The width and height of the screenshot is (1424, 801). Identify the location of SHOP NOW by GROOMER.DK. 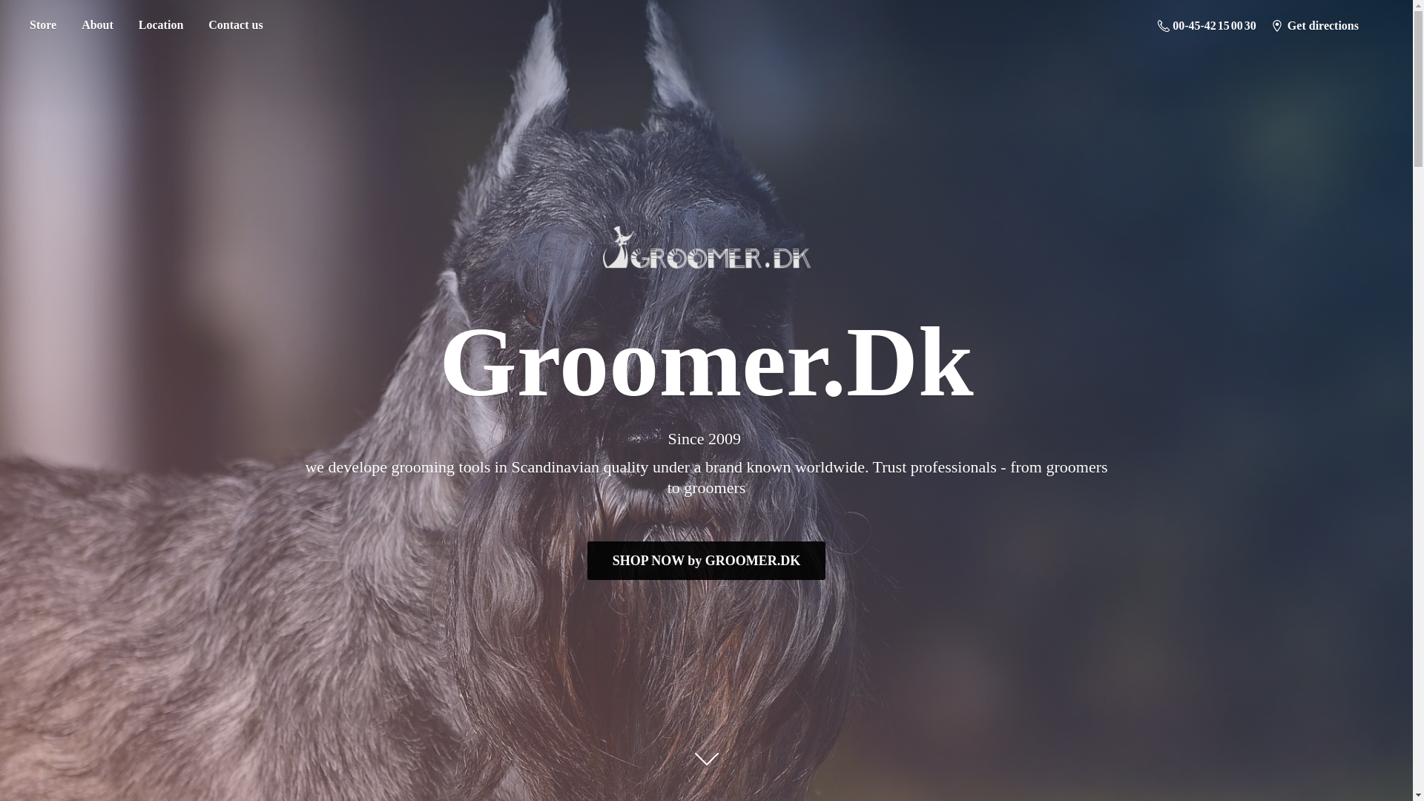
(705, 560).